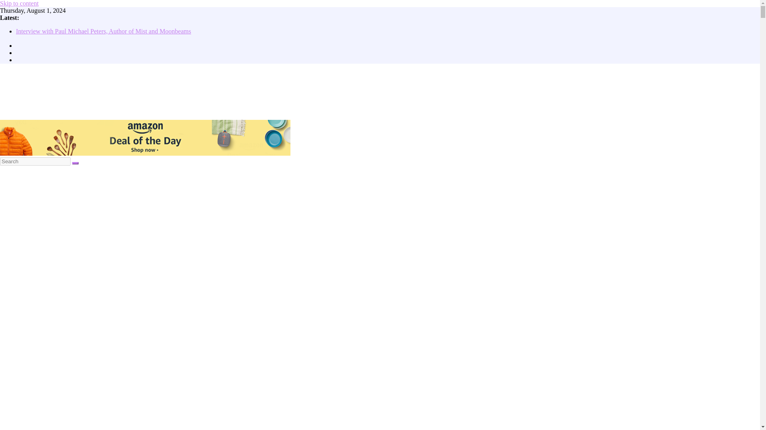 The height and width of the screenshot is (430, 766). Describe the element at coordinates (99, 38) in the screenshot. I see `Interview with Judy Kashoff, Author of Tales From Down Under` at that location.